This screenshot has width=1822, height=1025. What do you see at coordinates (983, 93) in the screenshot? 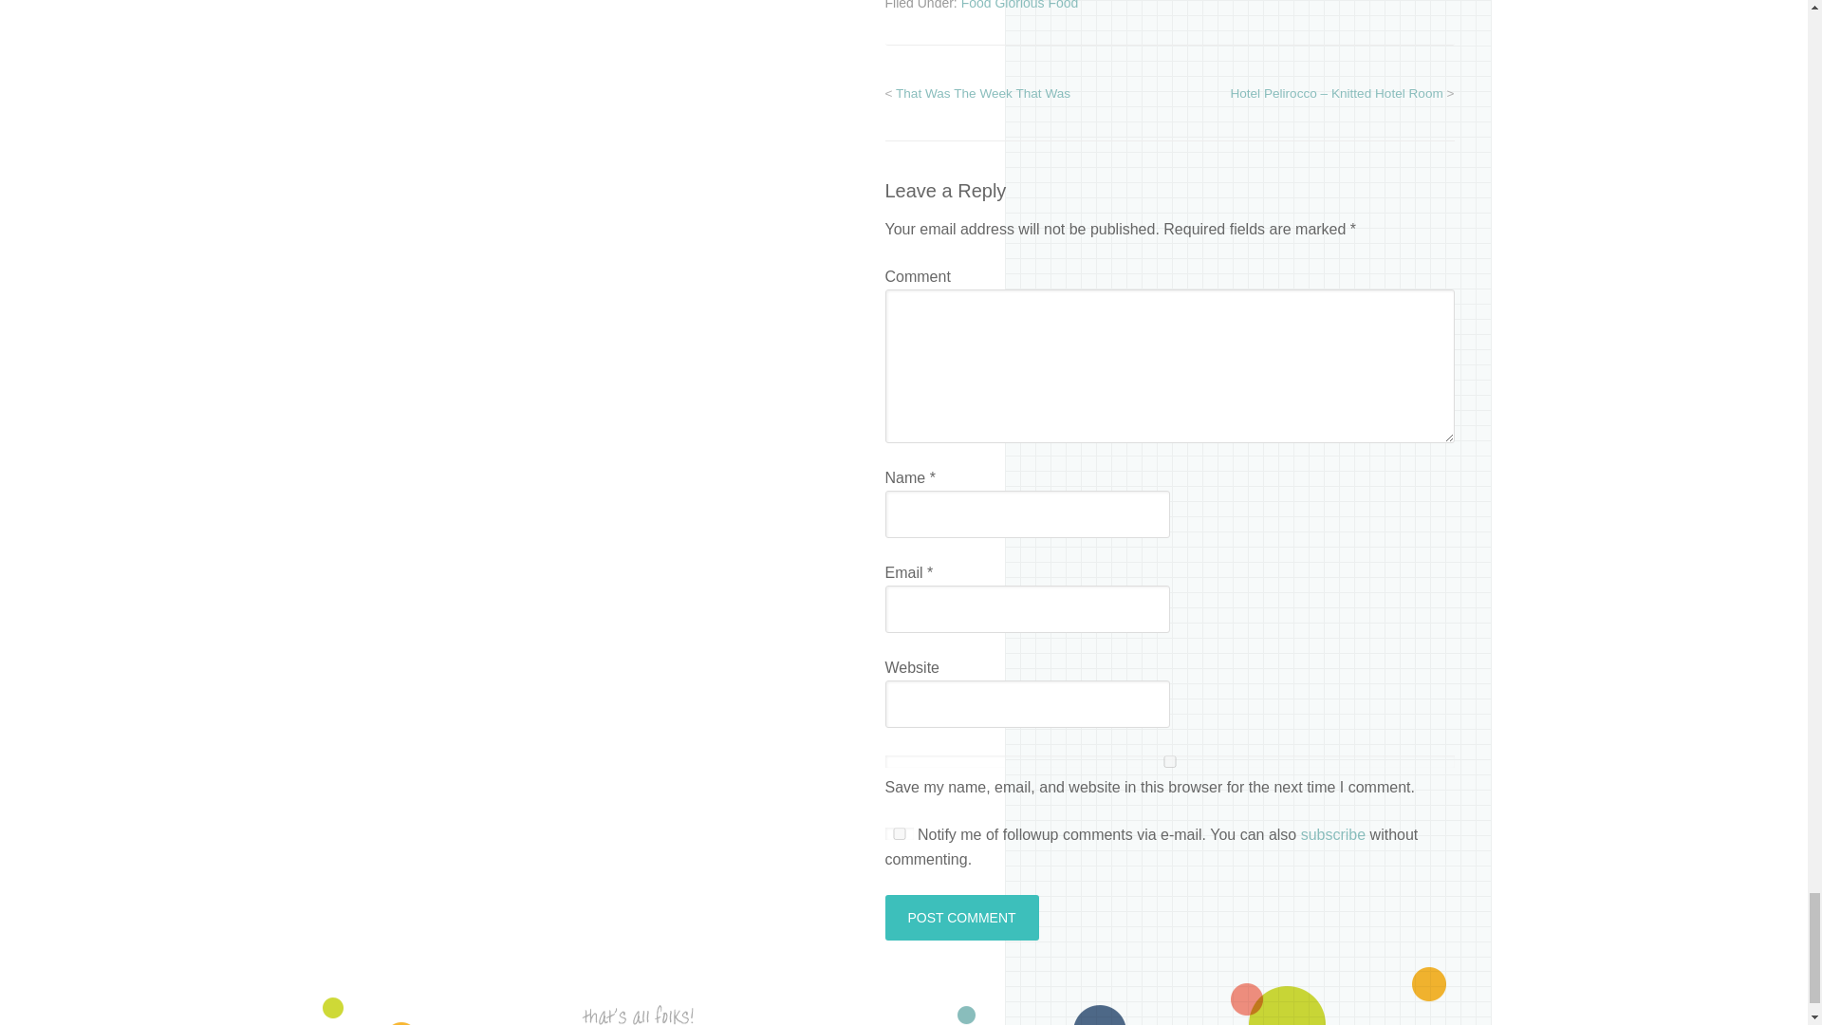
I see `That Was The Week That Was` at bounding box center [983, 93].